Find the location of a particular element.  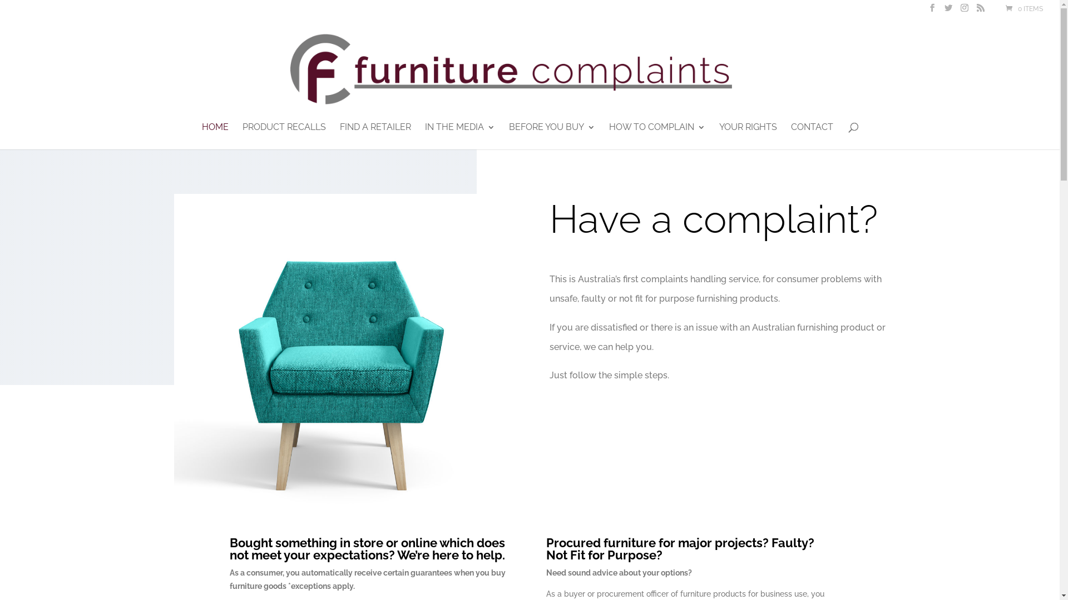

BEFORE YOU BUY is located at coordinates (552, 137).